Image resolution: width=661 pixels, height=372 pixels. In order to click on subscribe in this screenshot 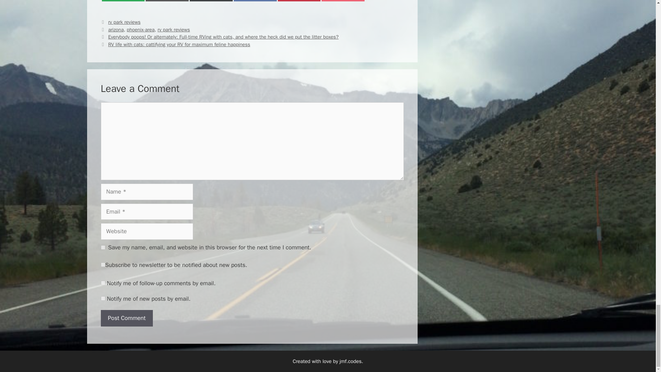, I will do `click(167, 1)`.